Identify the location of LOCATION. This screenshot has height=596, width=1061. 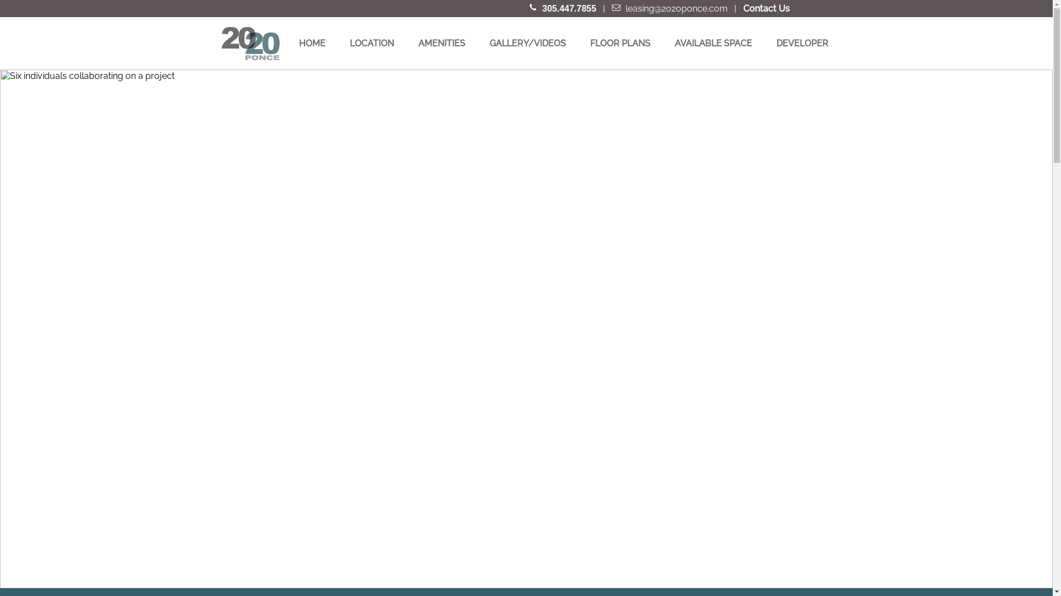
(372, 43).